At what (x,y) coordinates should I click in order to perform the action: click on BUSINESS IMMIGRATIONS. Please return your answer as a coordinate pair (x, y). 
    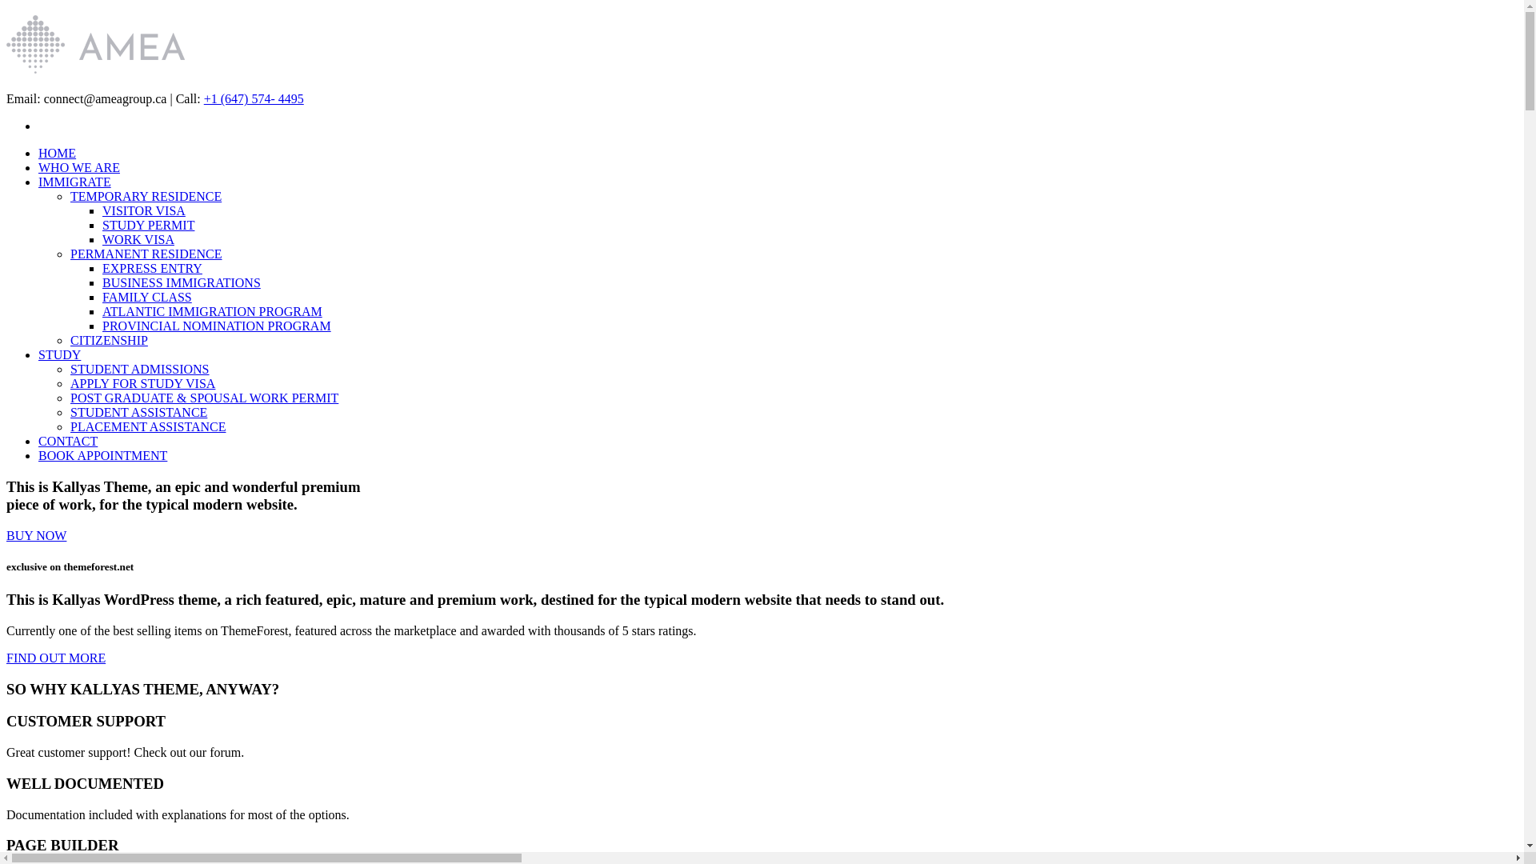
    Looking at the image, I should click on (182, 283).